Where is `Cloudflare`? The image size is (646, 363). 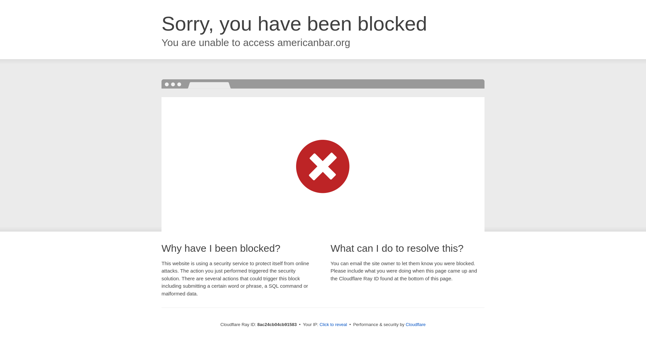
Cloudflare is located at coordinates (416, 324).